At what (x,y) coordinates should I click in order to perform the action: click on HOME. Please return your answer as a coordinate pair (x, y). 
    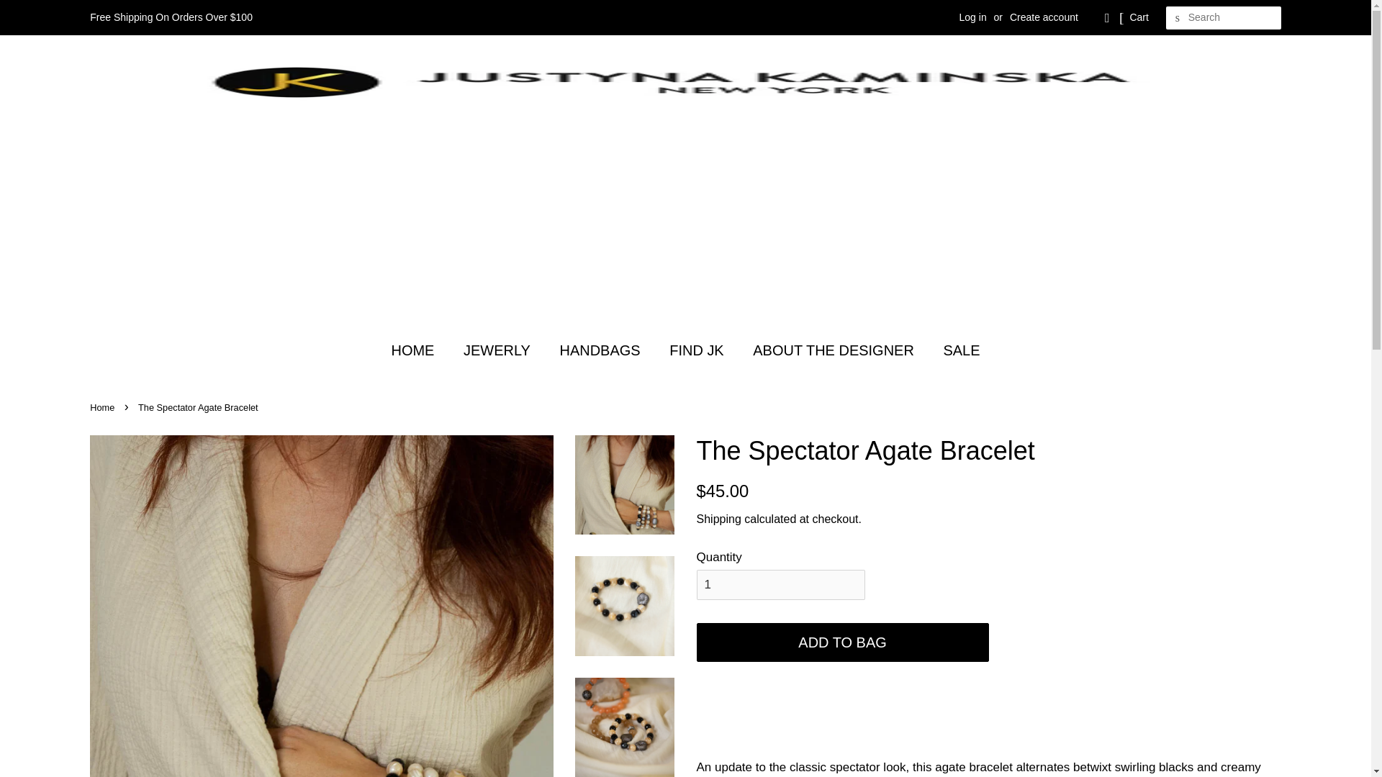
    Looking at the image, I should click on (419, 350).